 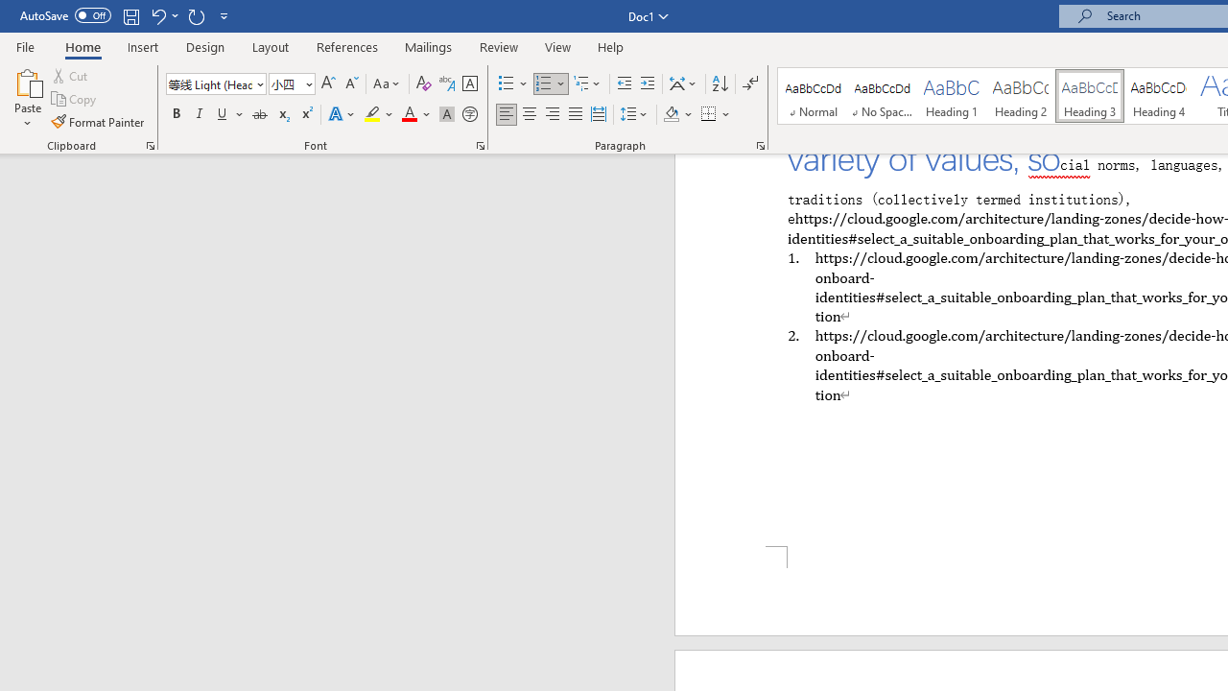 I want to click on Office Clipboard..., so click(x=150, y=146).